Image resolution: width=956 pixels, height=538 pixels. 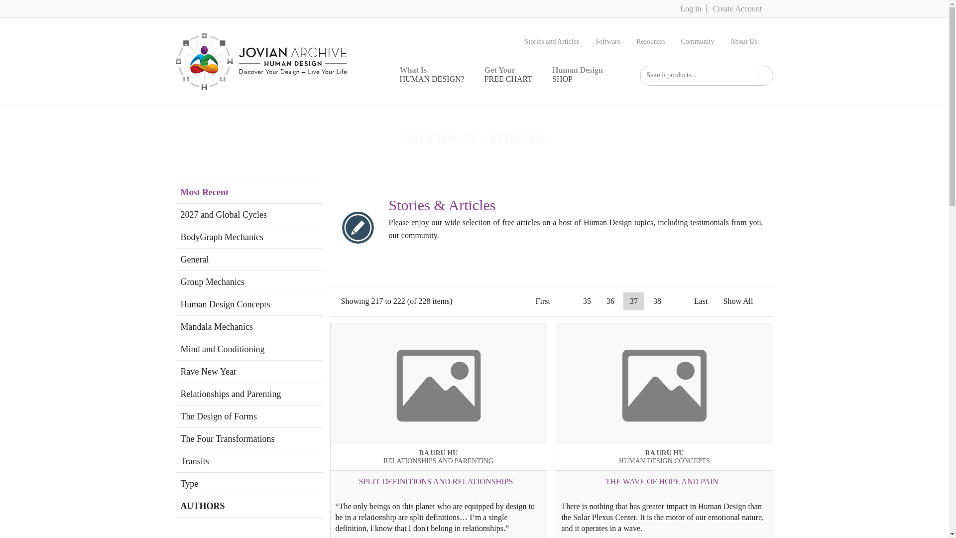 What do you see at coordinates (556, 41) in the screenshot?
I see `Community` at bounding box center [556, 41].